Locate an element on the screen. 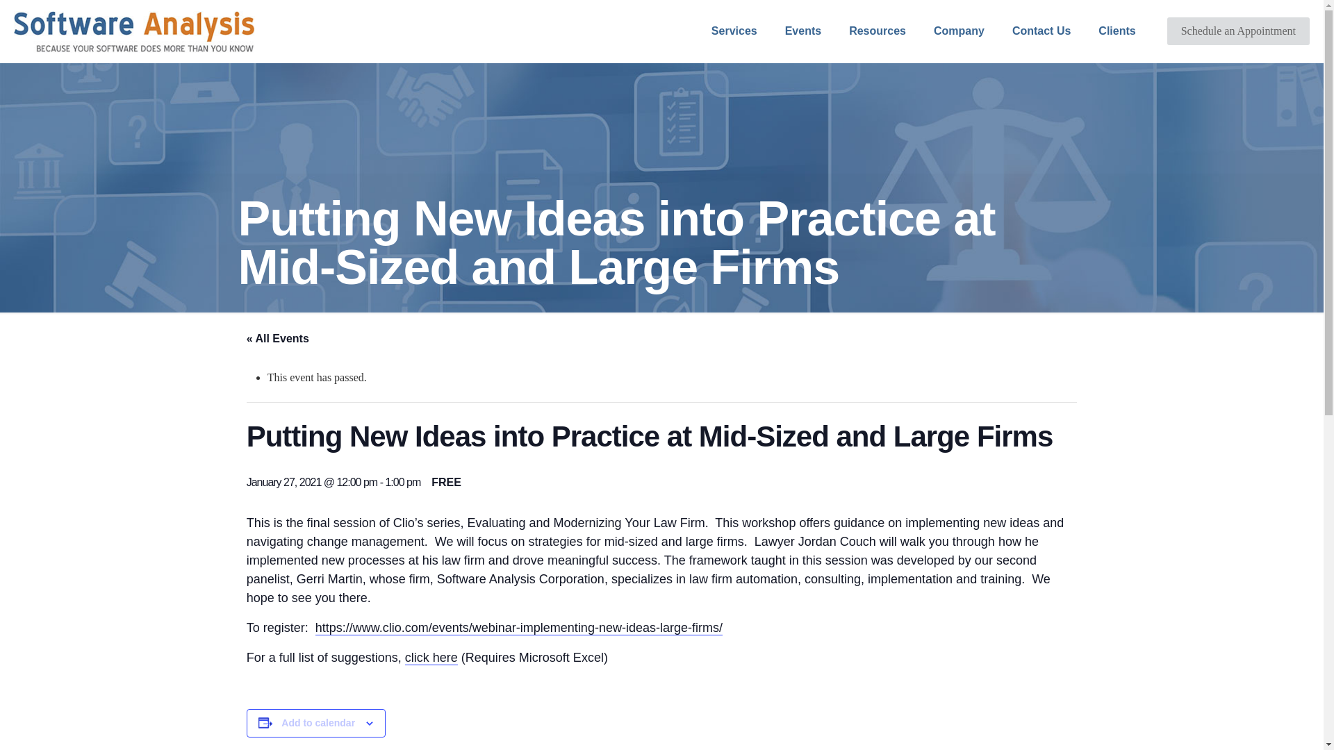 The image size is (1334, 750). Services is located at coordinates (734, 31).